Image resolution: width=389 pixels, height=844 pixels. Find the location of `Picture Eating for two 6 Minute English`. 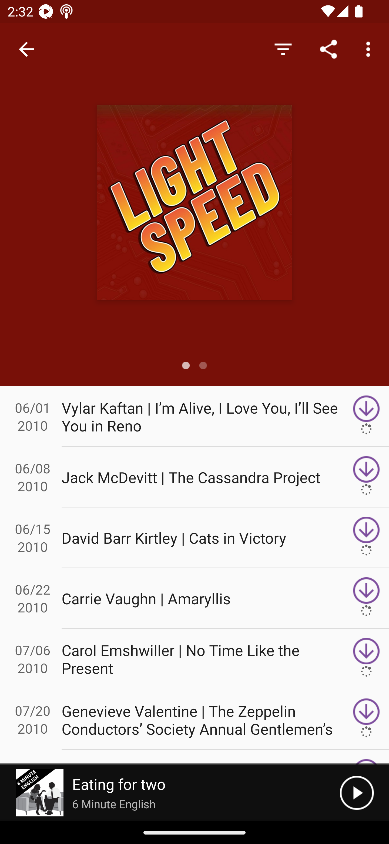

Picture Eating for two 6 Minute English is located at coordinates (170, 793).